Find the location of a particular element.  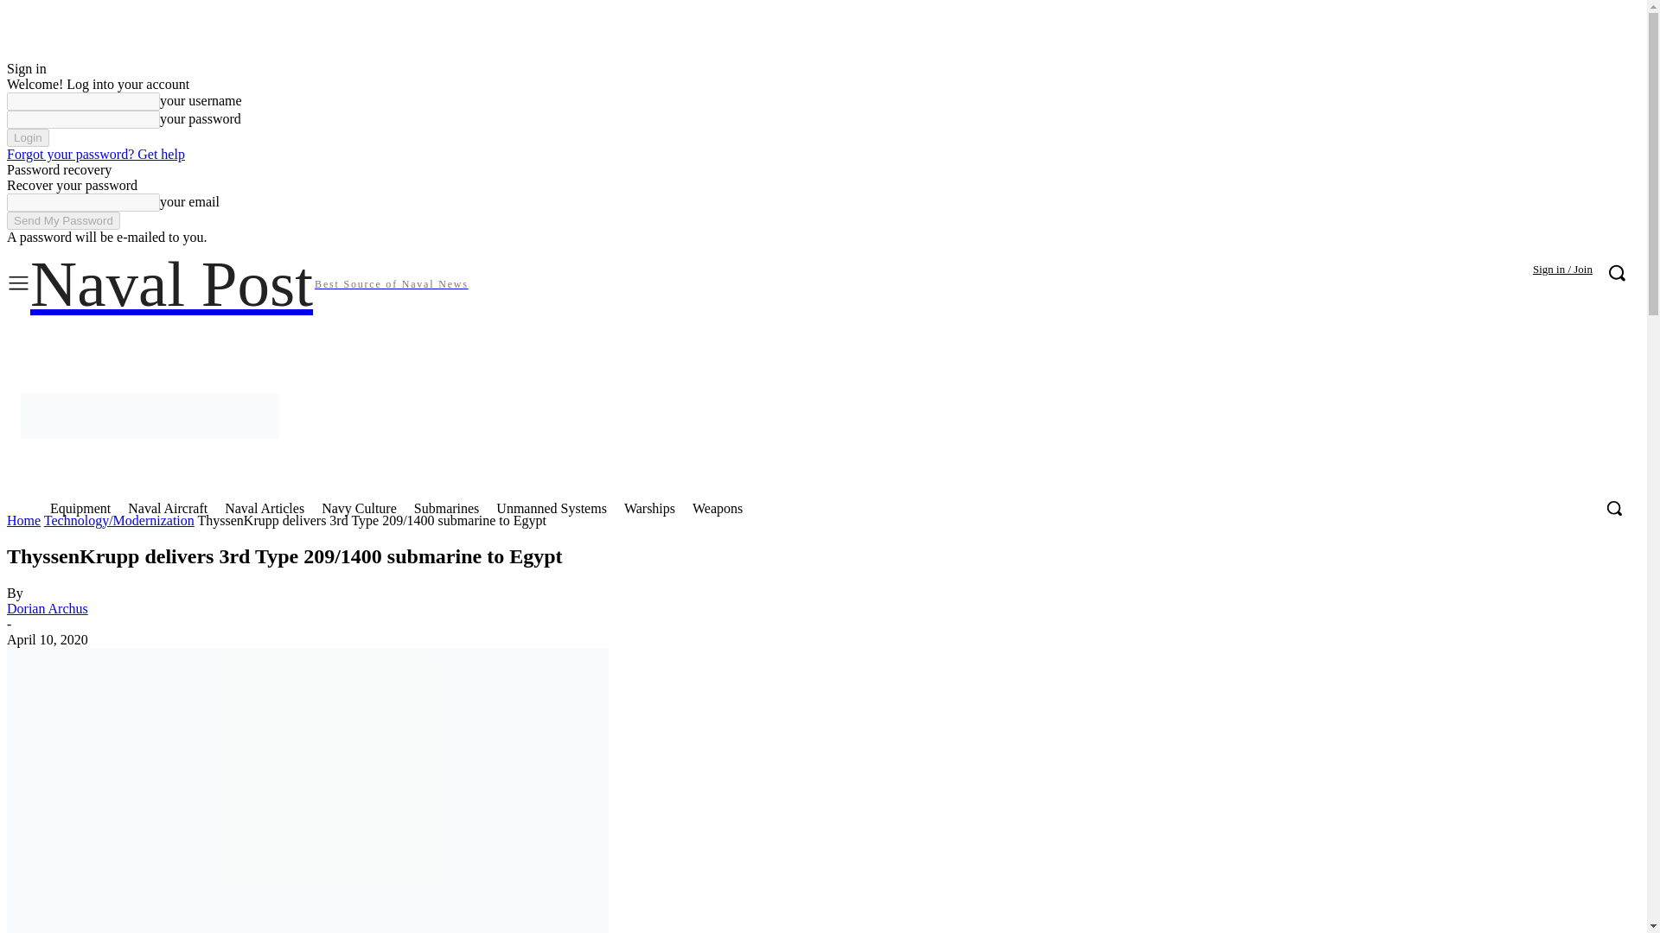

Mail is located at coordinates (1366, 339).